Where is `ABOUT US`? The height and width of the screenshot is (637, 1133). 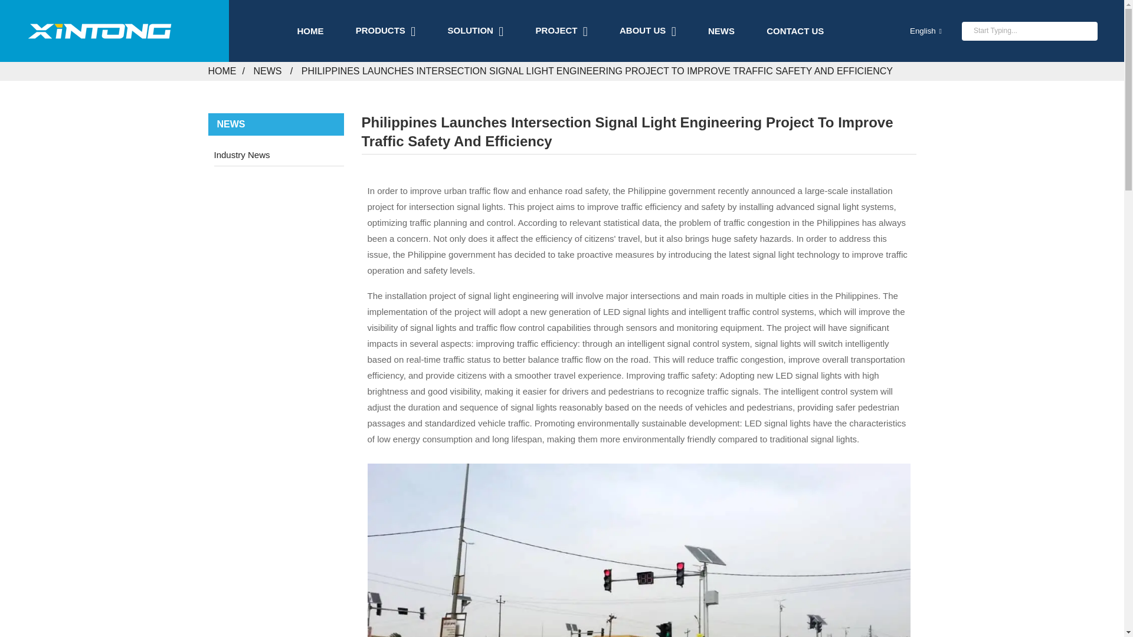 ABOUT US is located at coordinates (648, 31).